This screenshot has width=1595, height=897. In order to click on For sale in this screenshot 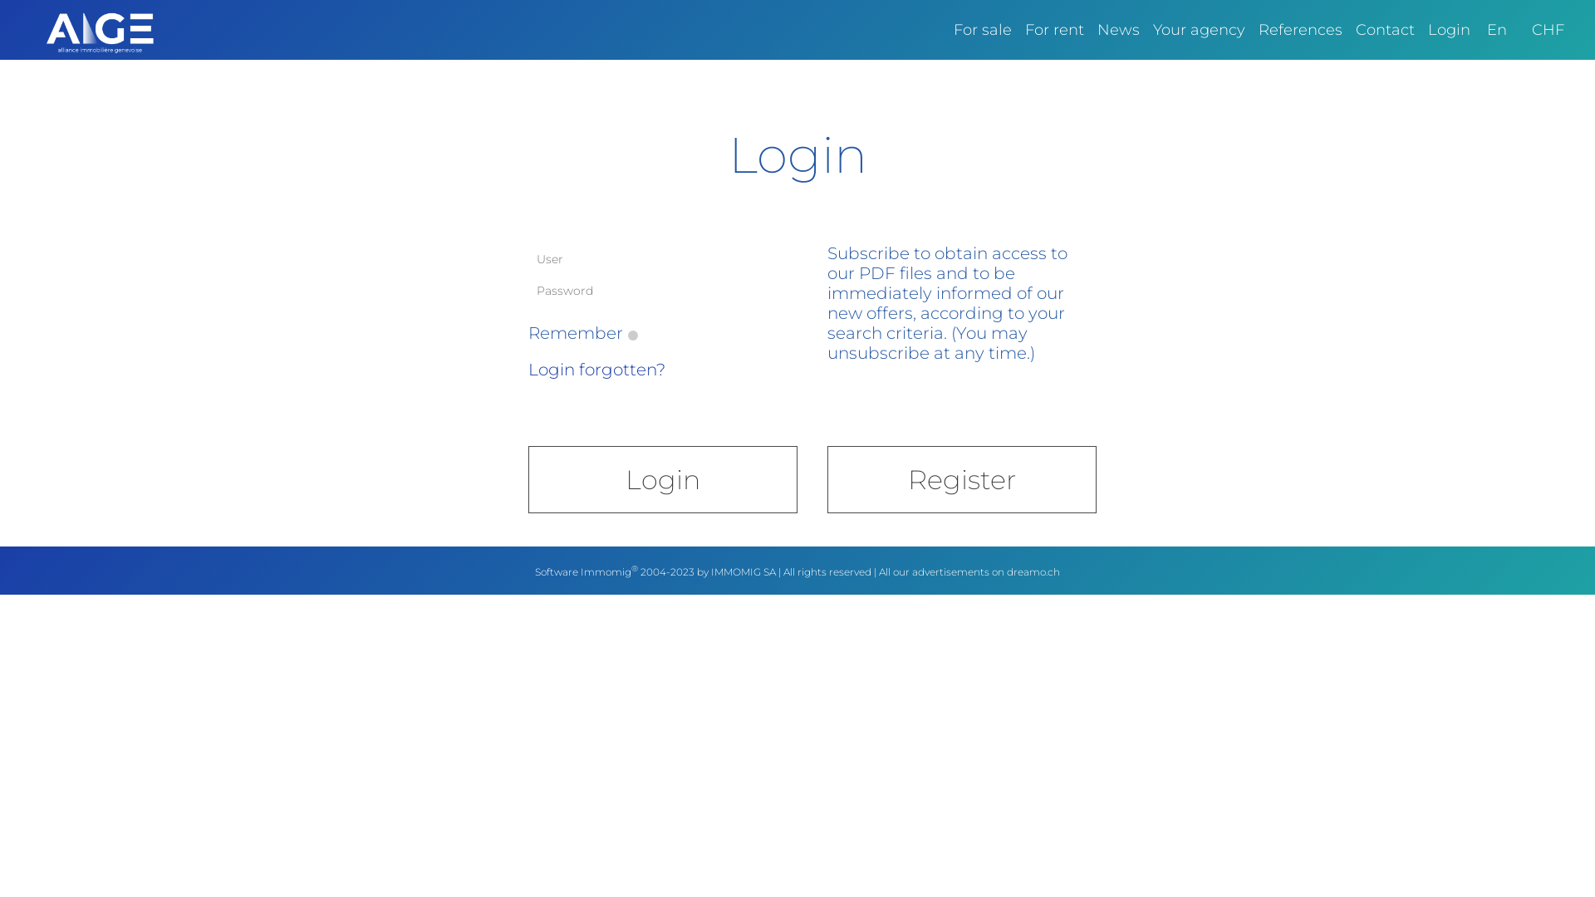, I will do `click(983, 30)`.